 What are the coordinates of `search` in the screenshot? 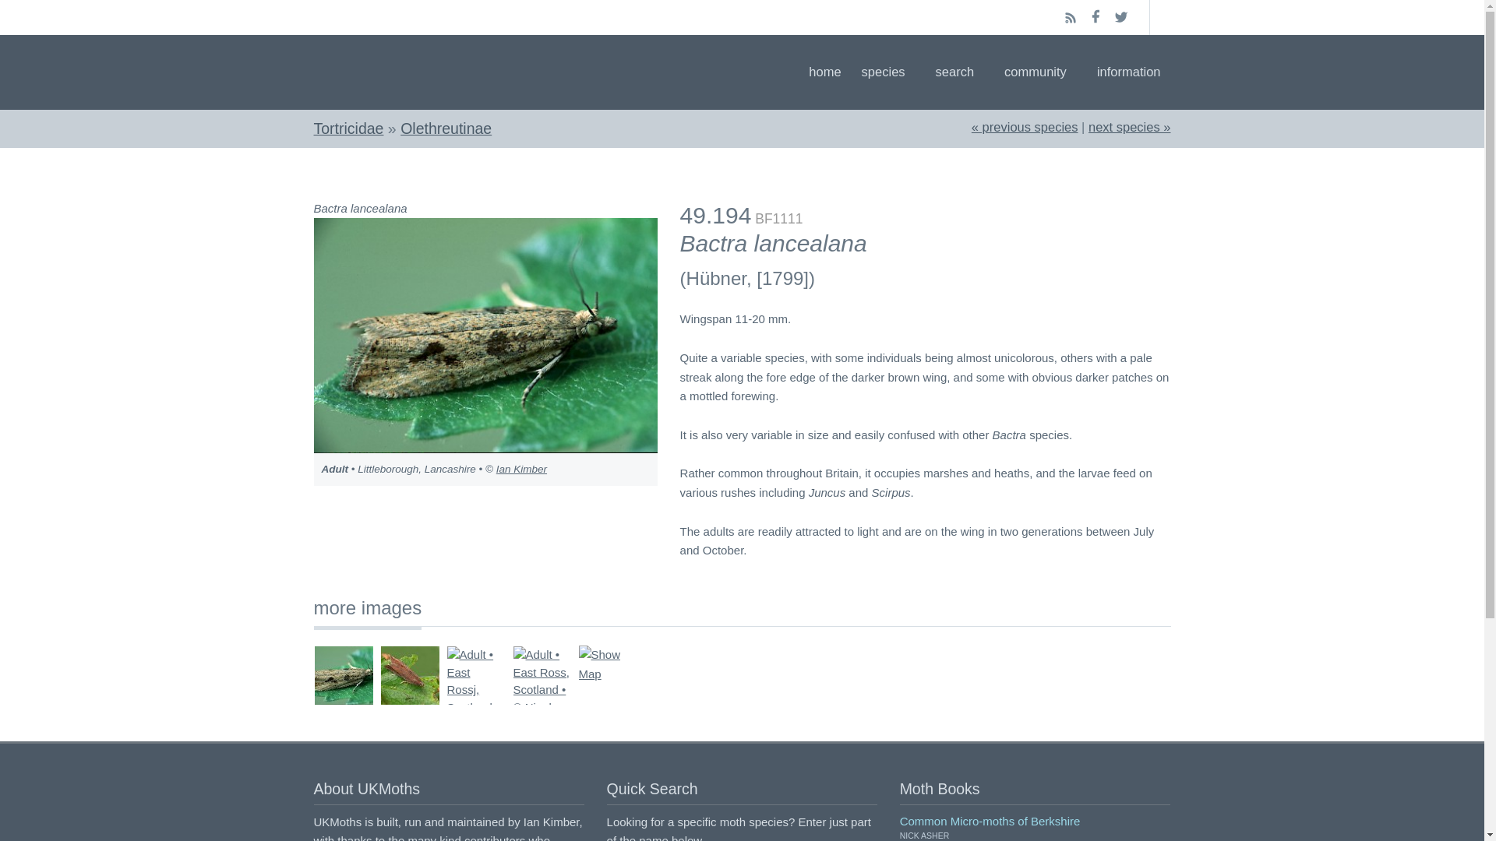 It's located at (960, 72).